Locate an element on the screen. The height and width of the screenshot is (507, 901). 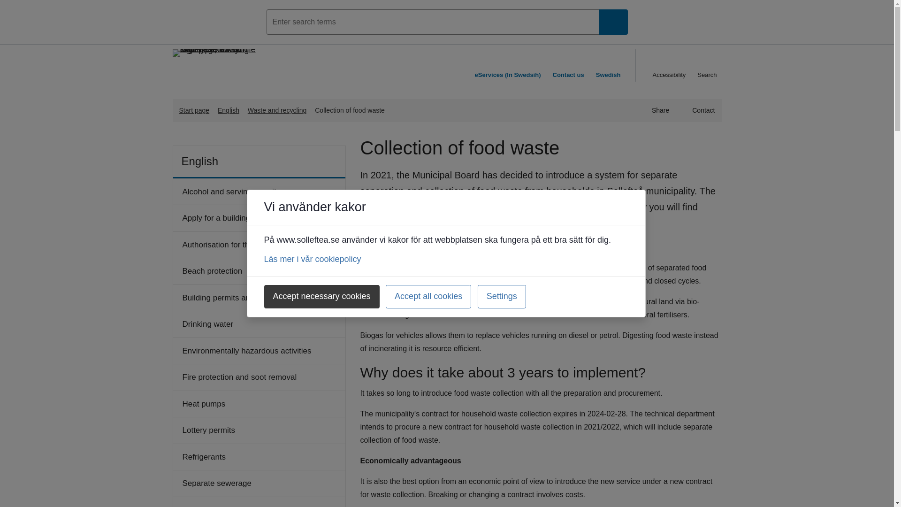
Accept all cookies is located at coordinates (428, 296).